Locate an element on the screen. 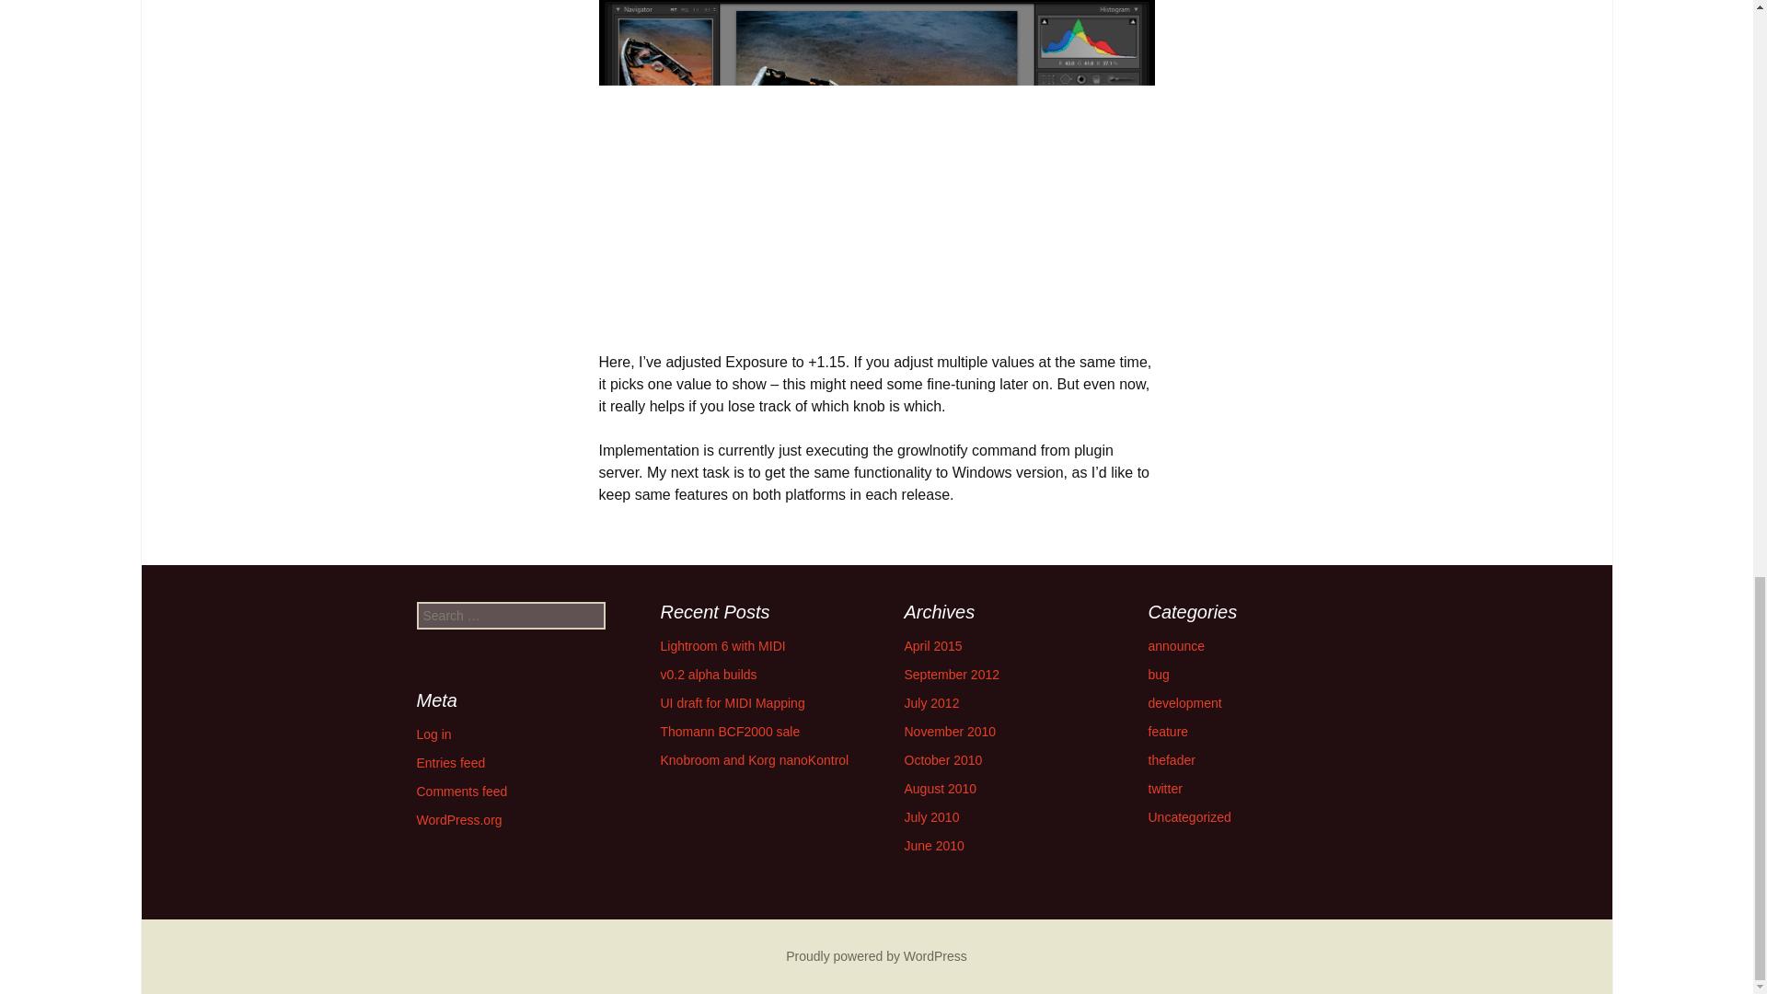 This screenshot has width=1767, height=994. Lightroom 6 with MIDI is located at coordinates (723, 646).